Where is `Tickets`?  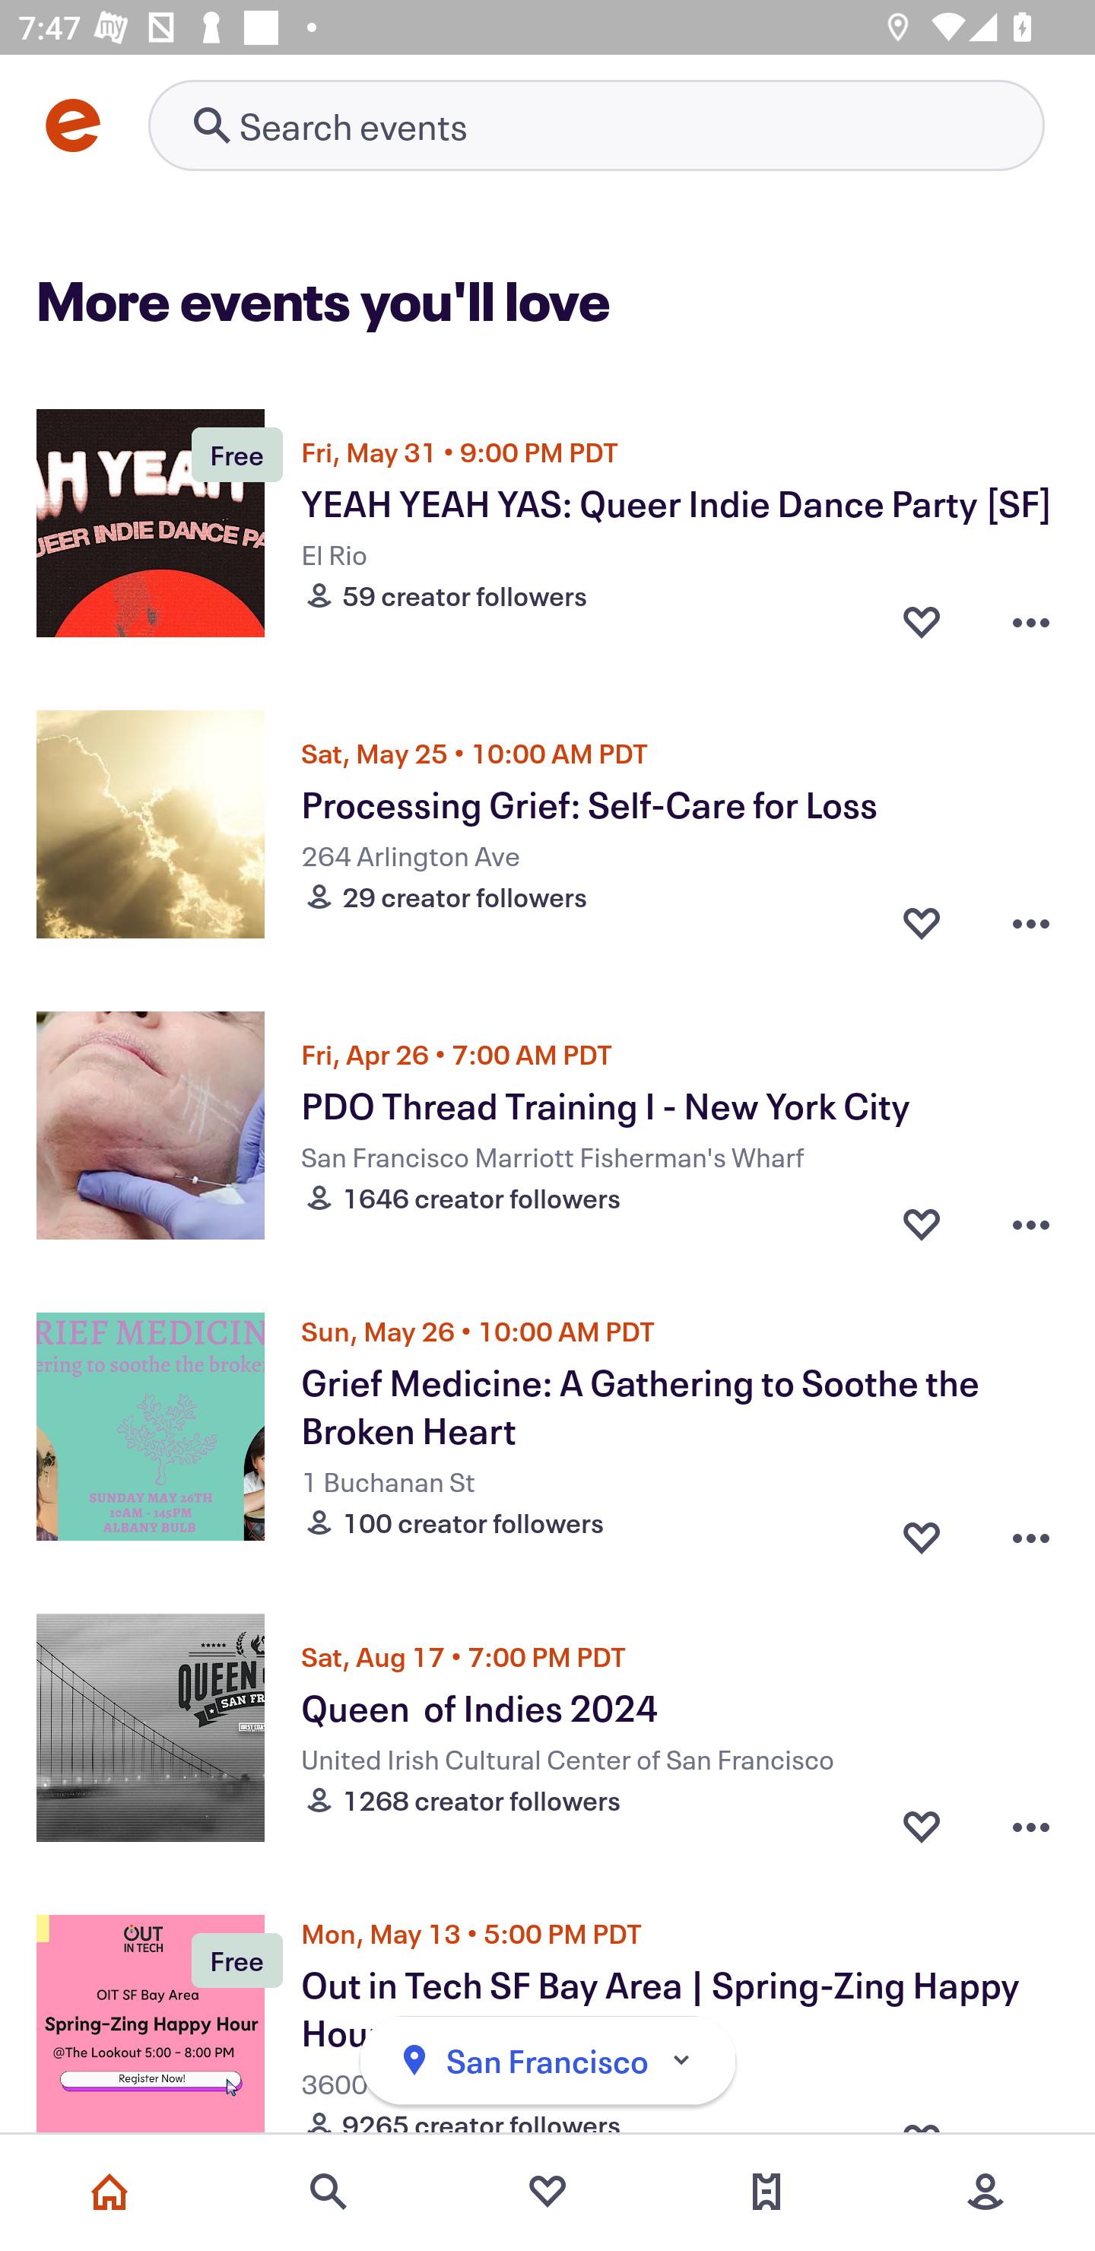 Tickets is located at coordinates (766, 2192).